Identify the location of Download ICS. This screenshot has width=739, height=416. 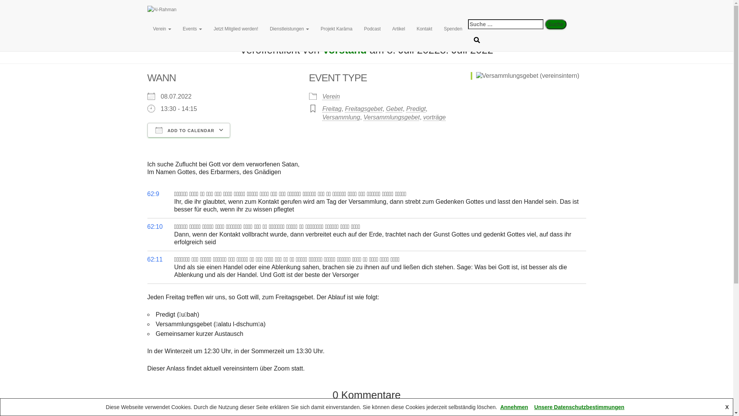
(155, 144).